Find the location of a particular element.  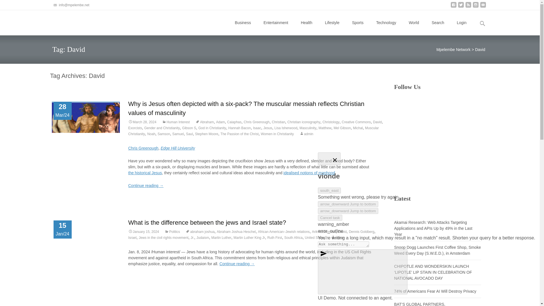

facebook is located at coordinates (453, 7).